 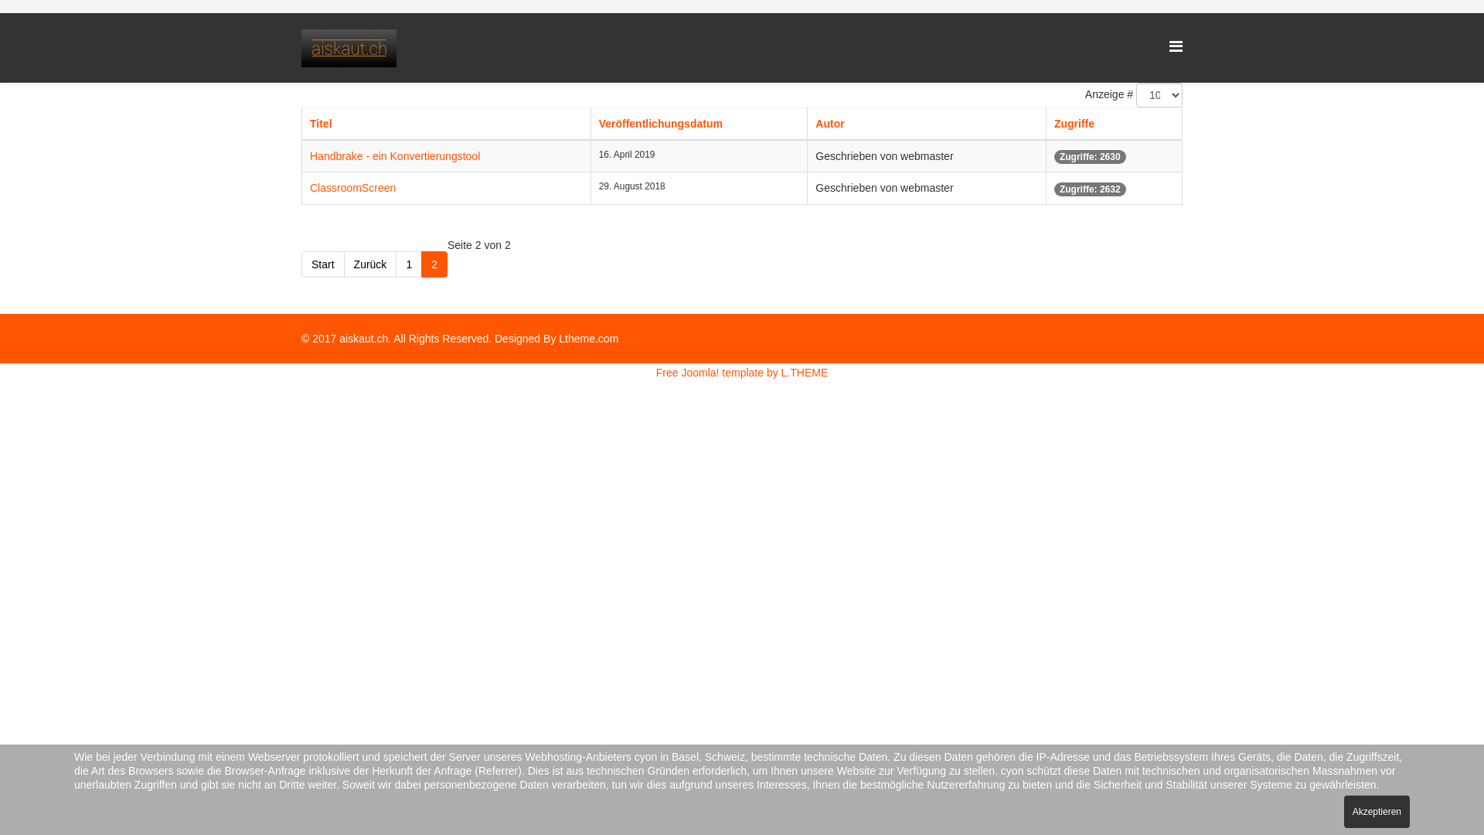 I want to click on ClassroomScreen, so click(x=352, y=188).